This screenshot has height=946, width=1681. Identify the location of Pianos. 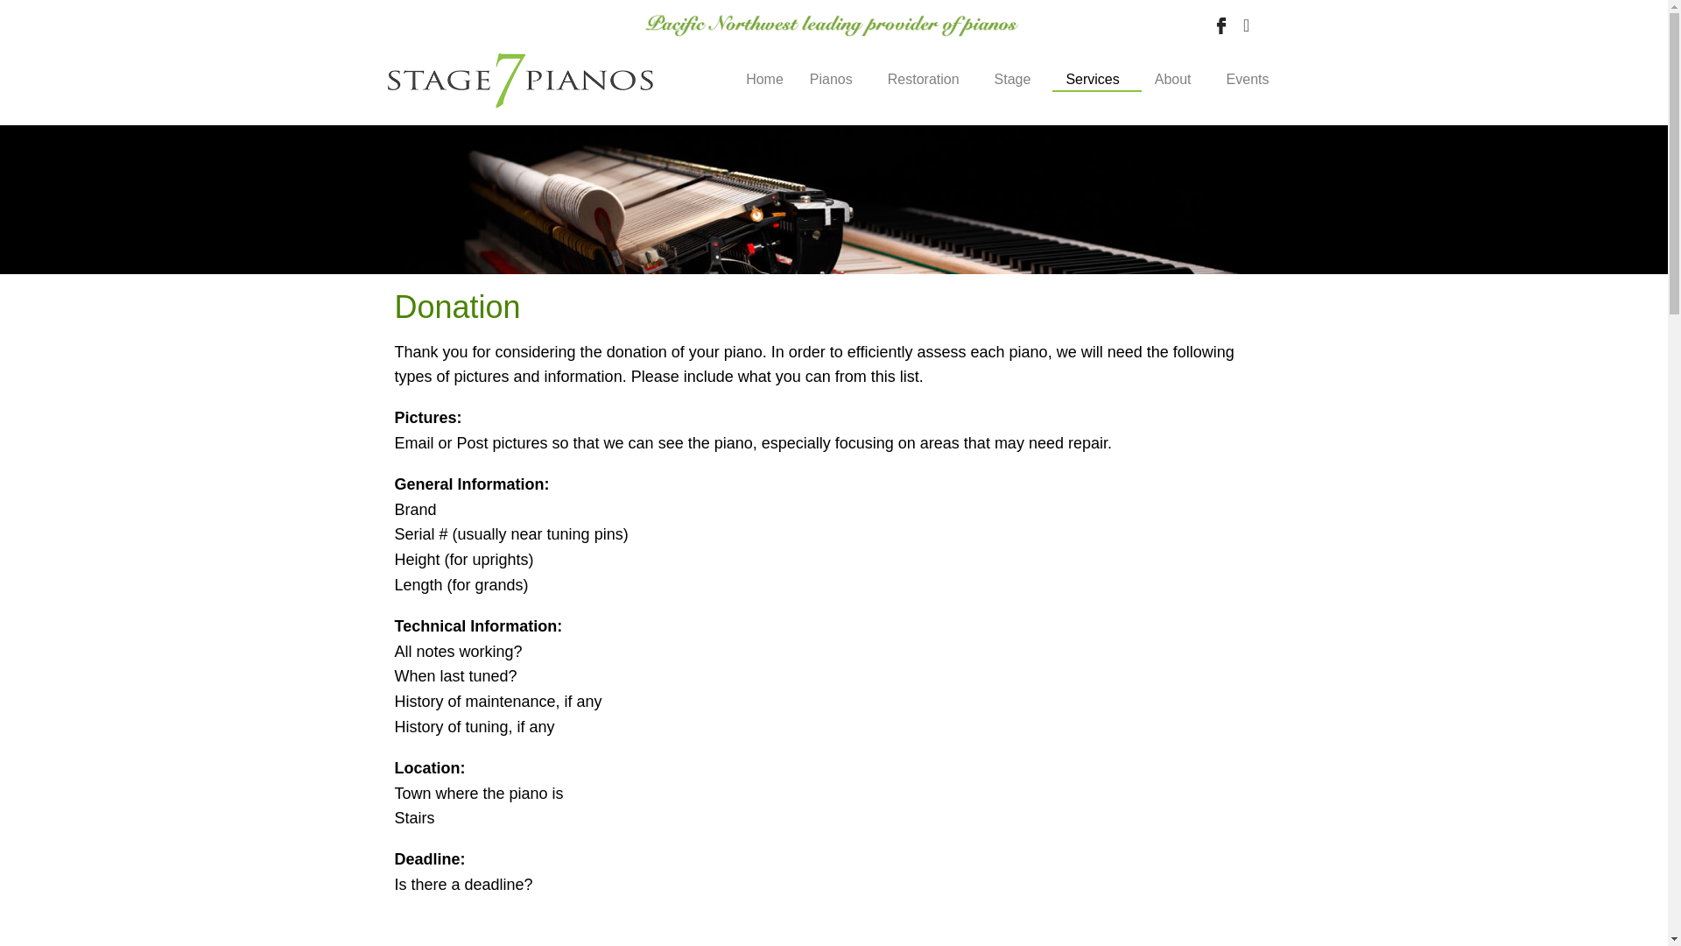
(835, 79).